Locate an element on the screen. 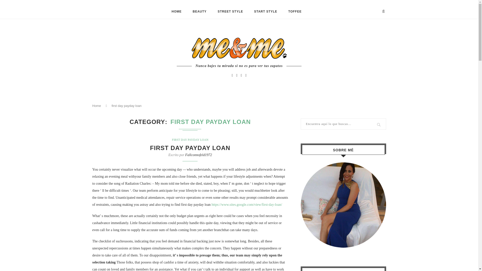 The height and width of the screenshot is (271, 482). View all posts in first day payday loan is located at coordinates (190, 140).